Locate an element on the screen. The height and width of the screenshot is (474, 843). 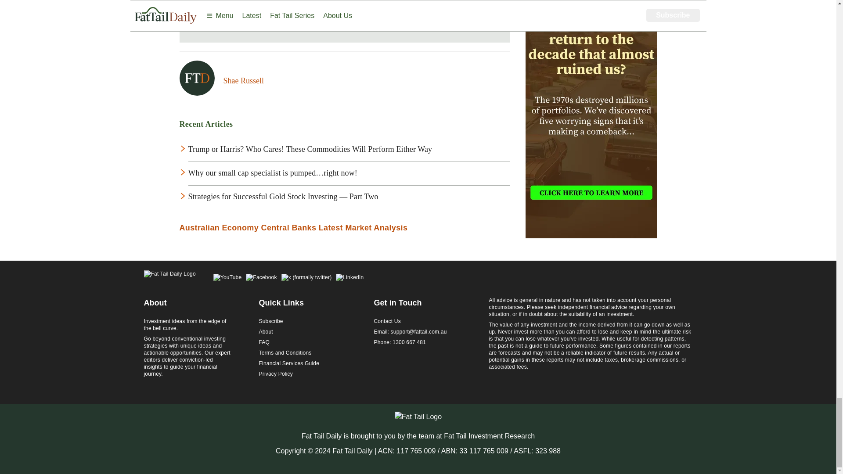
Fat Tail Daily Home is located at coordinates (169, 278).